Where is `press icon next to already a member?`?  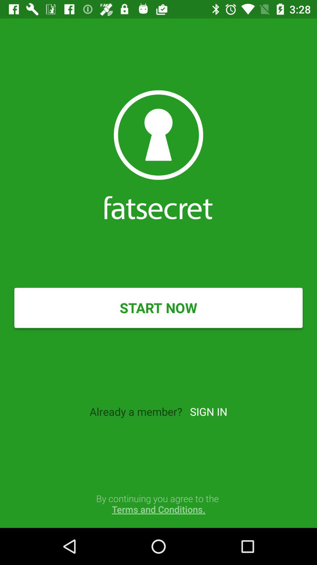
press icon next to already a member? is located at coordinates (208, 411).